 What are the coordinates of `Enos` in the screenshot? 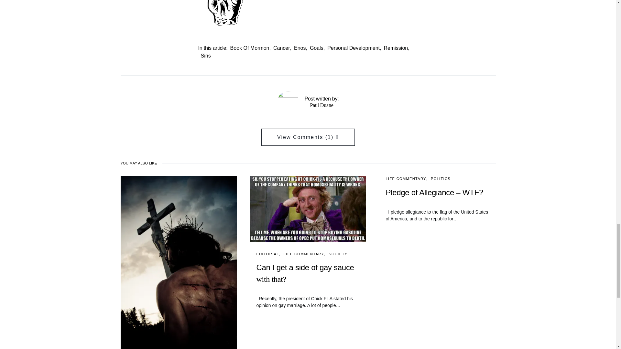 It's located at (300, 48).